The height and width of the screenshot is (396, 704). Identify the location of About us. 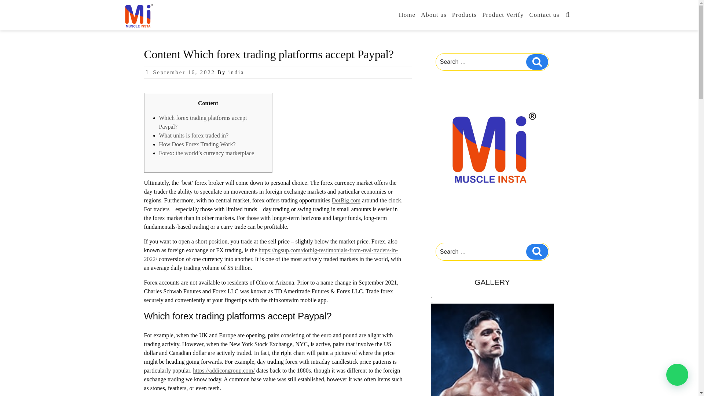
(433, 15).